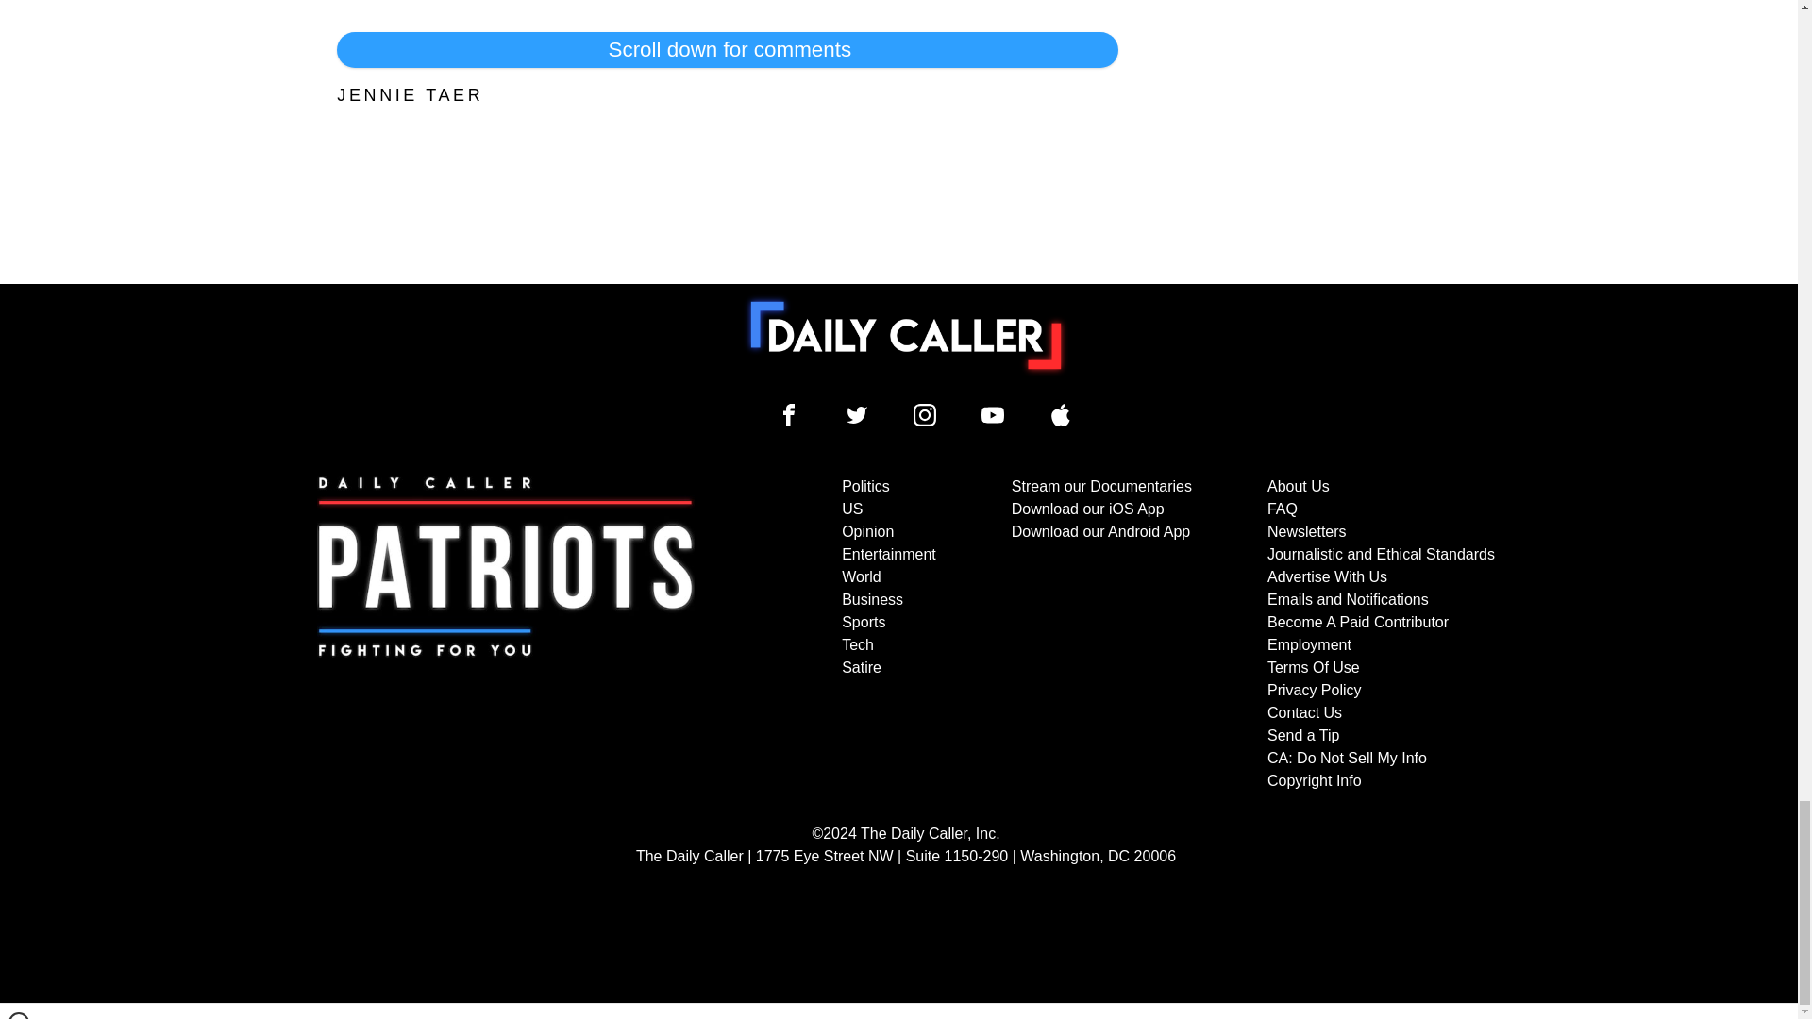 The width and height of the screenshot is (1812, 1019). What do you see at coordinates (789, 415) in the screenshot?
I see `Daily Caller Facebook` at bounding box center [789, 415].